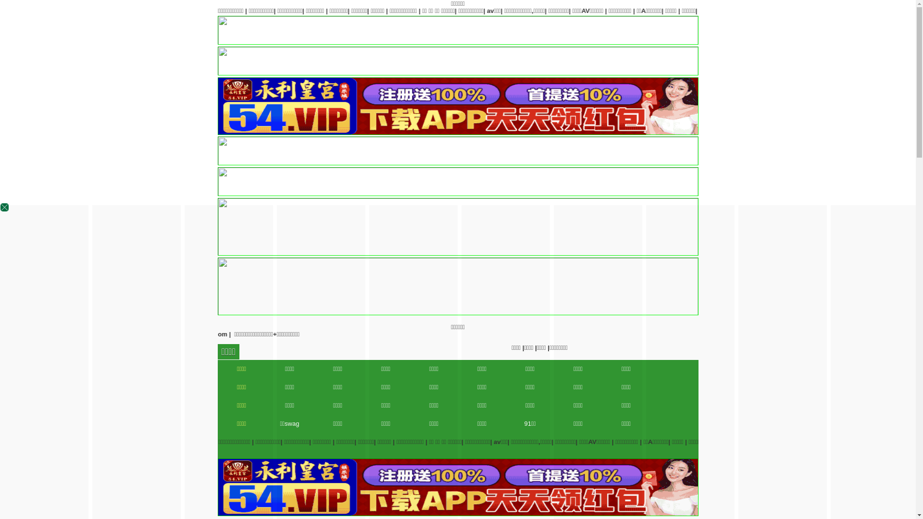  Describe the element at coordinates (673, 11) in the screenshot. I see `|` at that location.